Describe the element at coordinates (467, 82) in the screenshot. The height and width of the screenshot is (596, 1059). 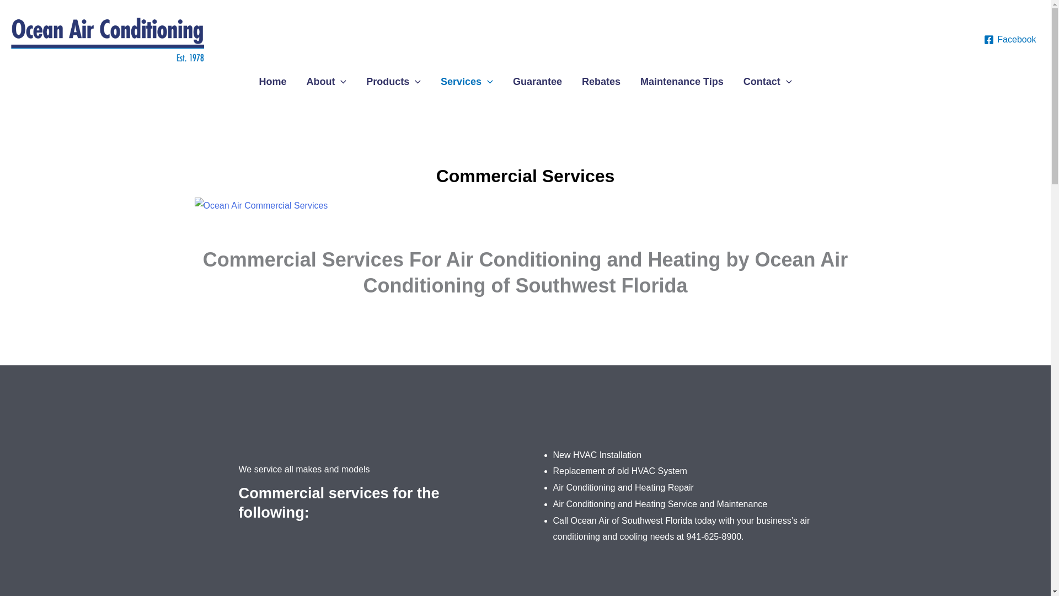
I see `Services` at that location.